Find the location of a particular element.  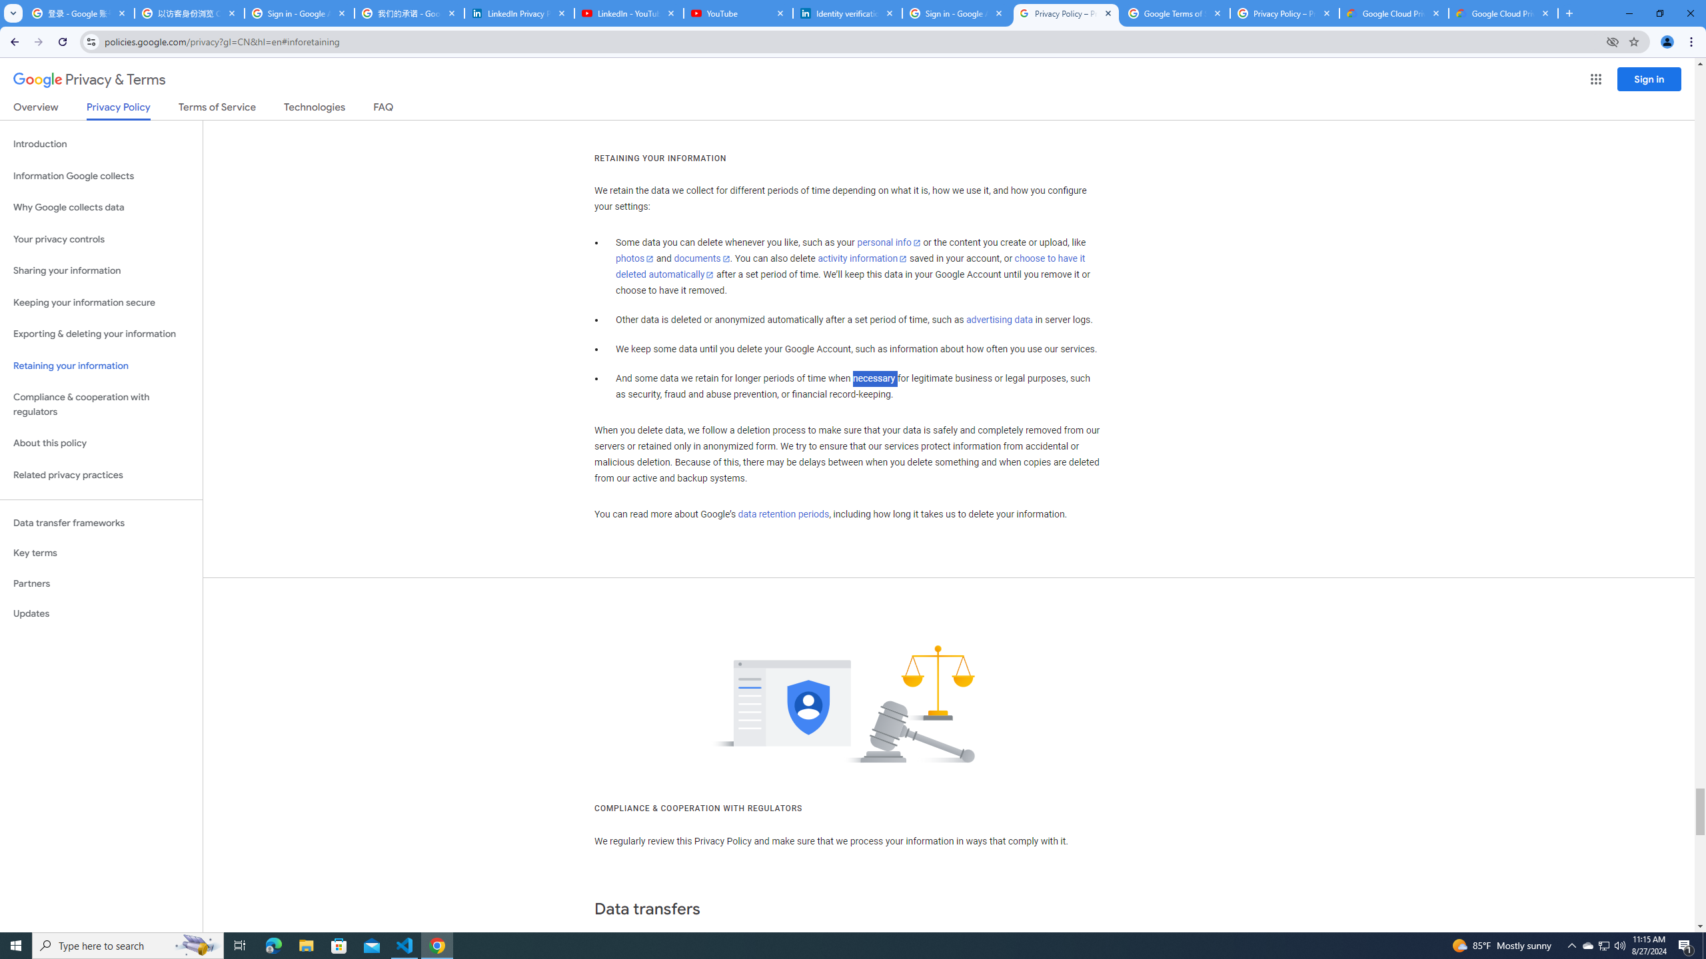

About this policy is located at coordinates (101, 444).